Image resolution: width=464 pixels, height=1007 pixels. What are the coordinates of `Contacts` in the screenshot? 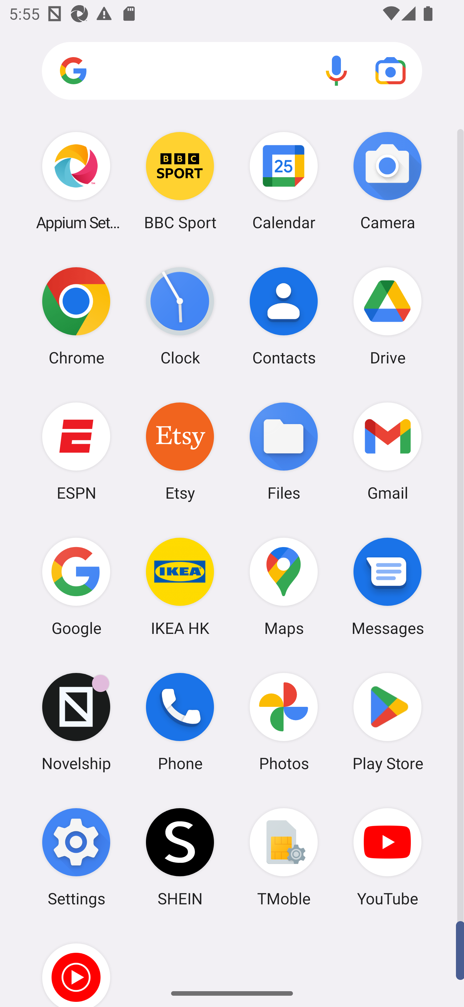 It's located at (284, 316).